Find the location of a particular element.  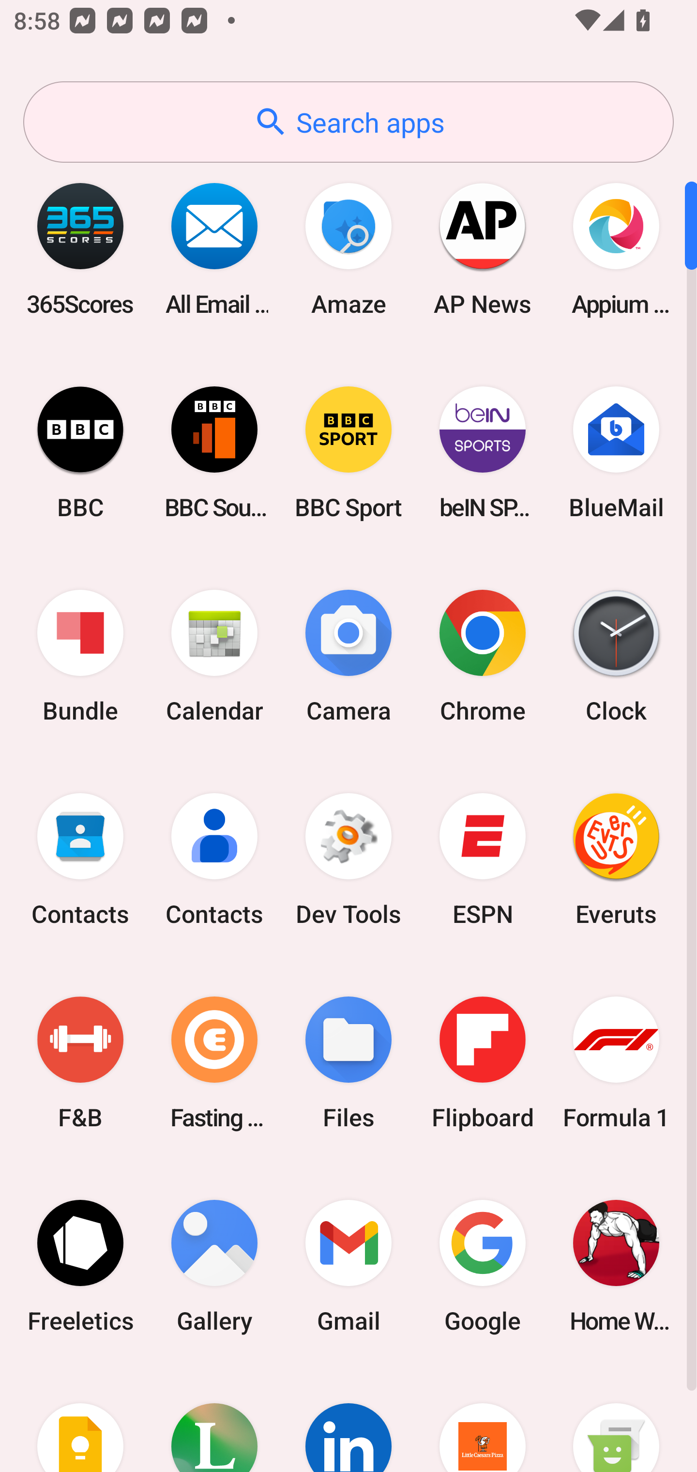

ESPN is located at coordinates (482, 859).